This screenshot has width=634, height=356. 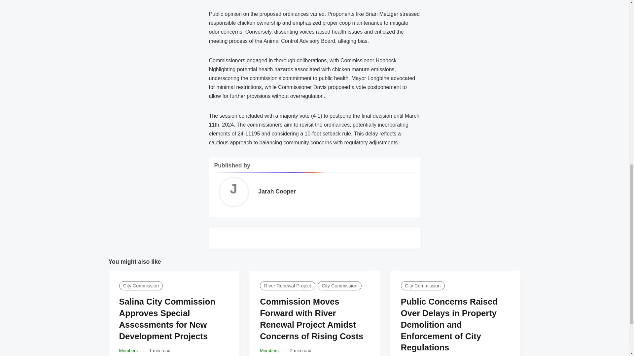 What do you see at coordinates (233, 192) in the screenshot?
I see `Jarah Cooper` at bounding box center [233, 192].